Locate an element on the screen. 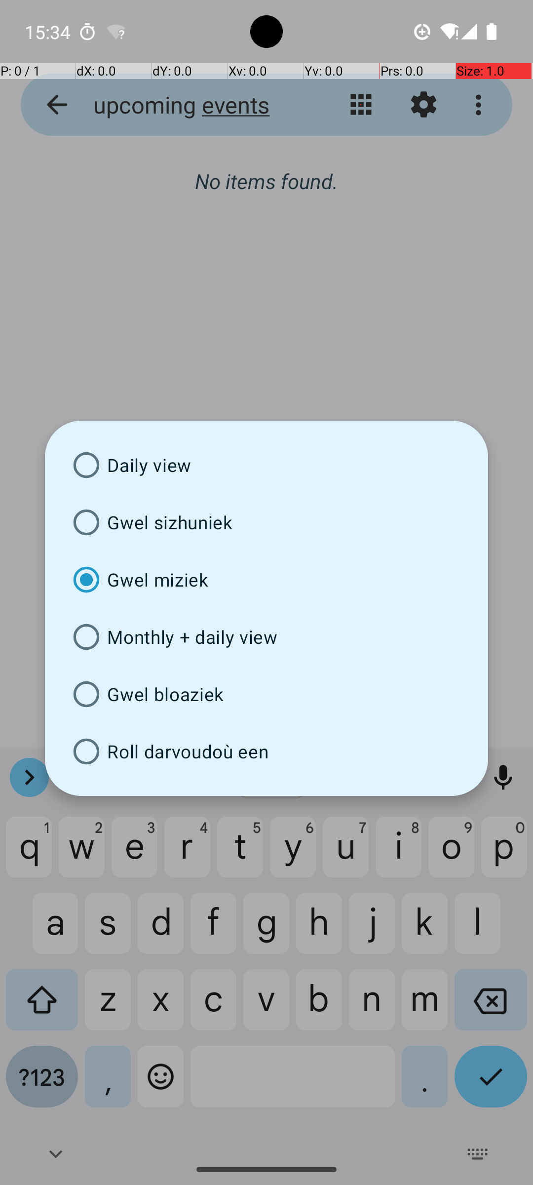 The width and height of the screenshot is (533, 1185). Gwel miziek is located at coordinates (266, 580).